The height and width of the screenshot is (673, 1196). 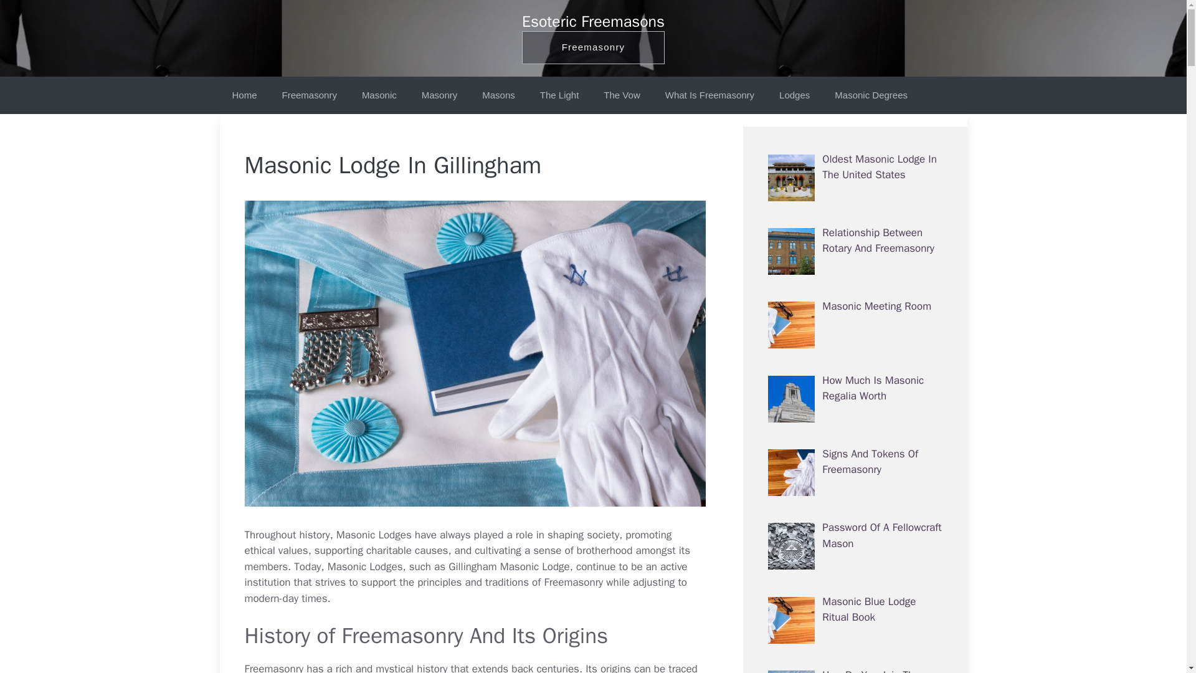 What do you see at coordinates (873, 388) in the screenshot?
I see `How Much Is Masonic Regalia Worth` at bounding box center [873, 388].